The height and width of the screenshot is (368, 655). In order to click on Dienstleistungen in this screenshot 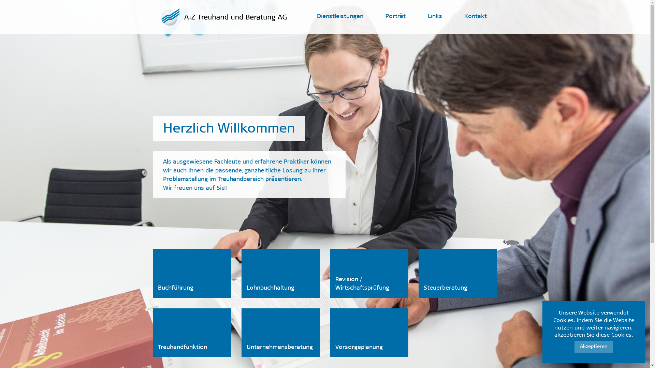, I will do `click(340, 17)`.